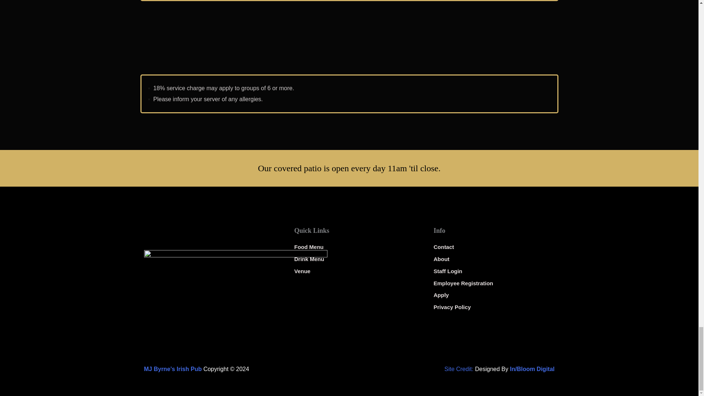 The image size is (704, 396). I want to click on Site Credit:, so click(458, 369).